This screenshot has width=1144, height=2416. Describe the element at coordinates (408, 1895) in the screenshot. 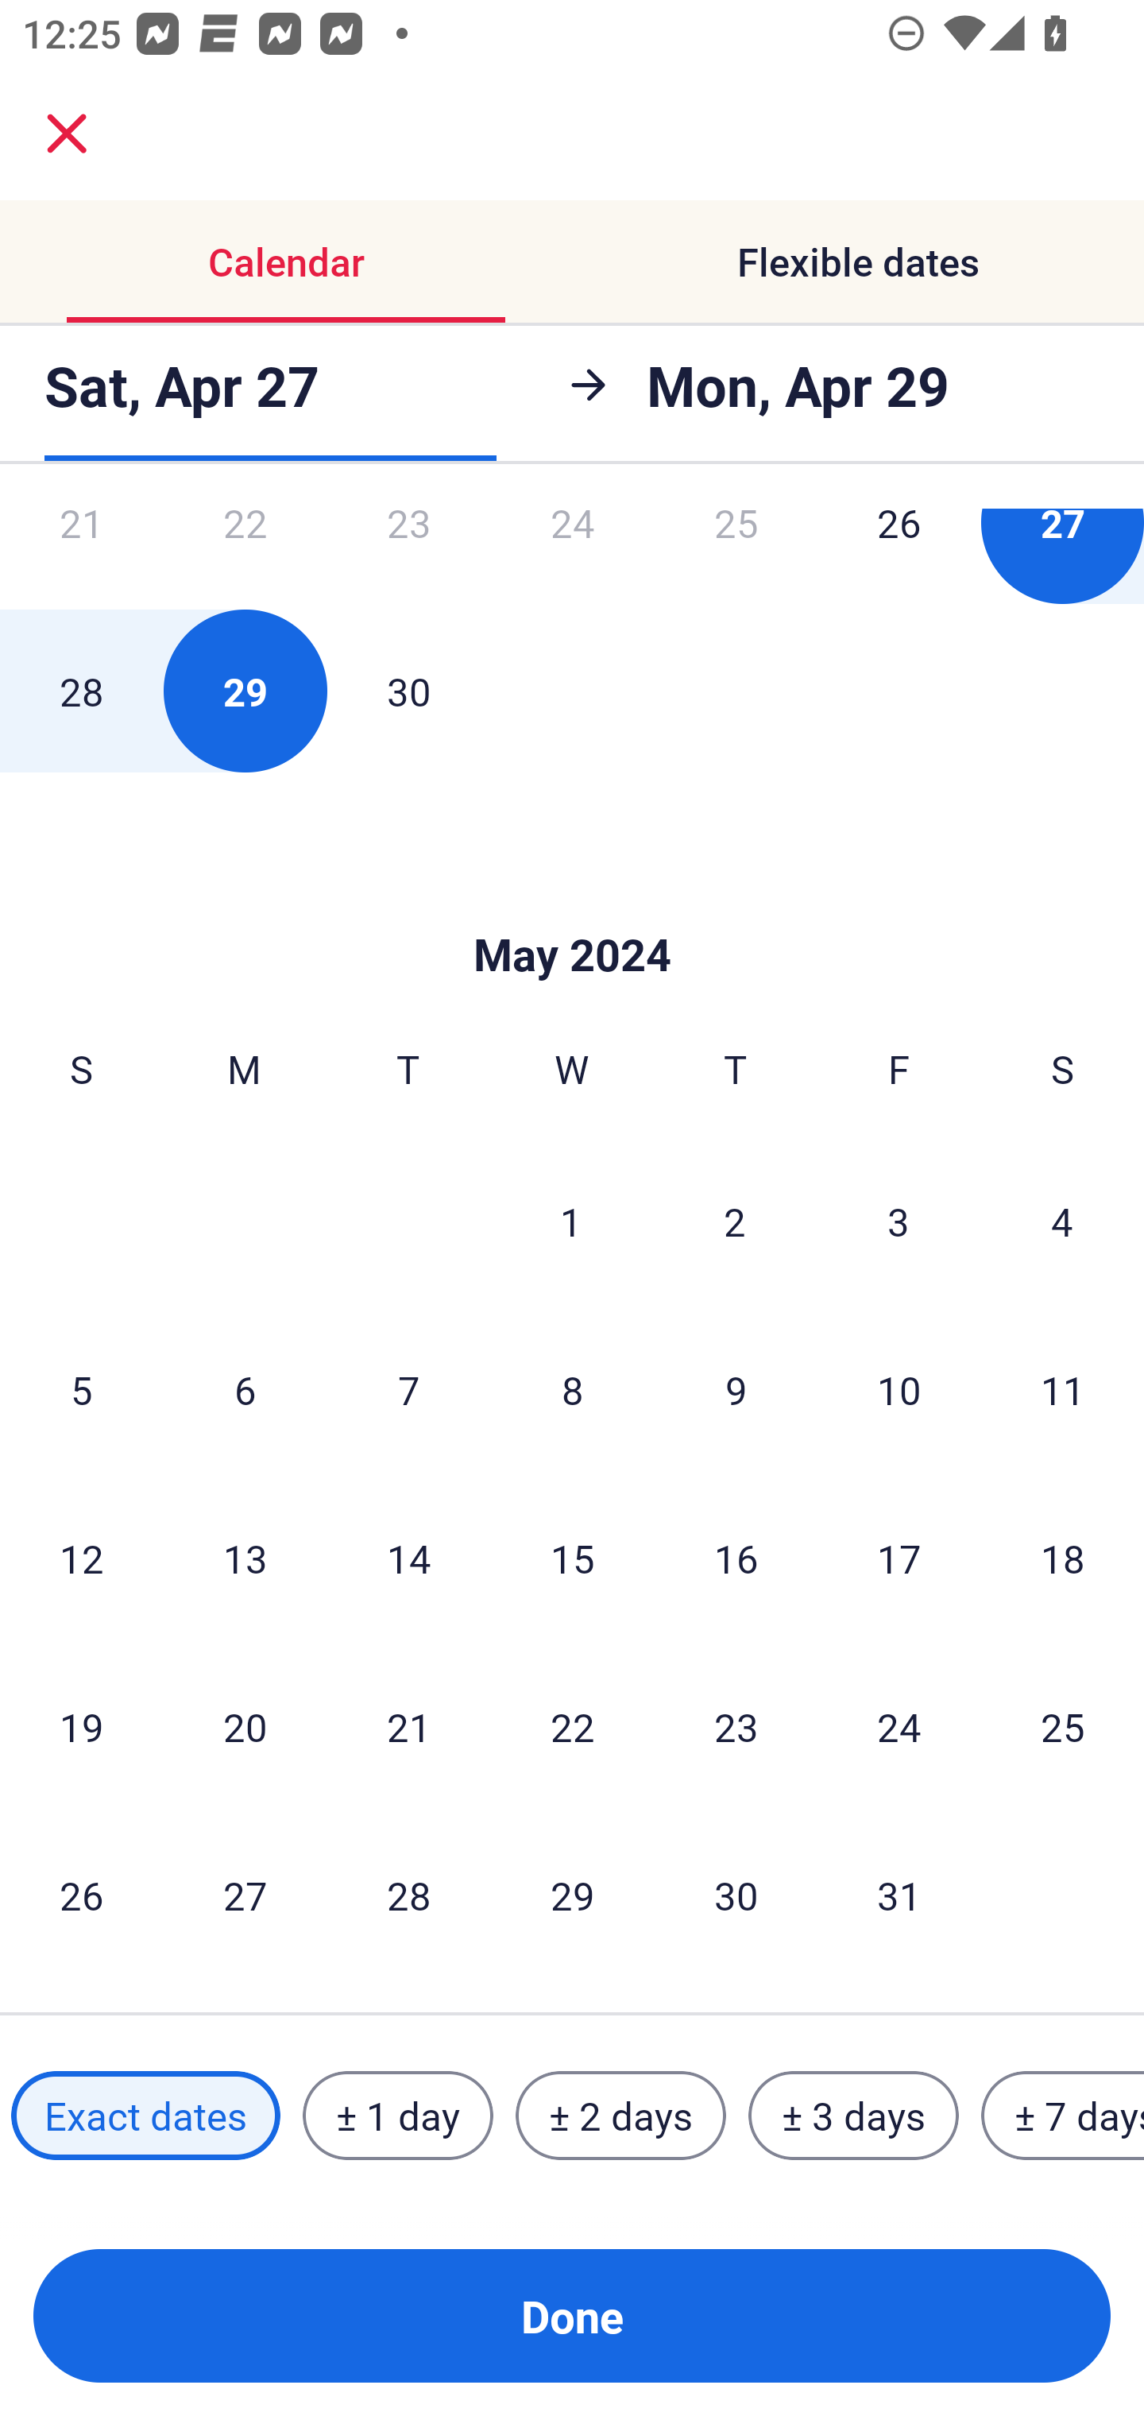

I see `28 Tuesday, May 28, 2024` at that location.